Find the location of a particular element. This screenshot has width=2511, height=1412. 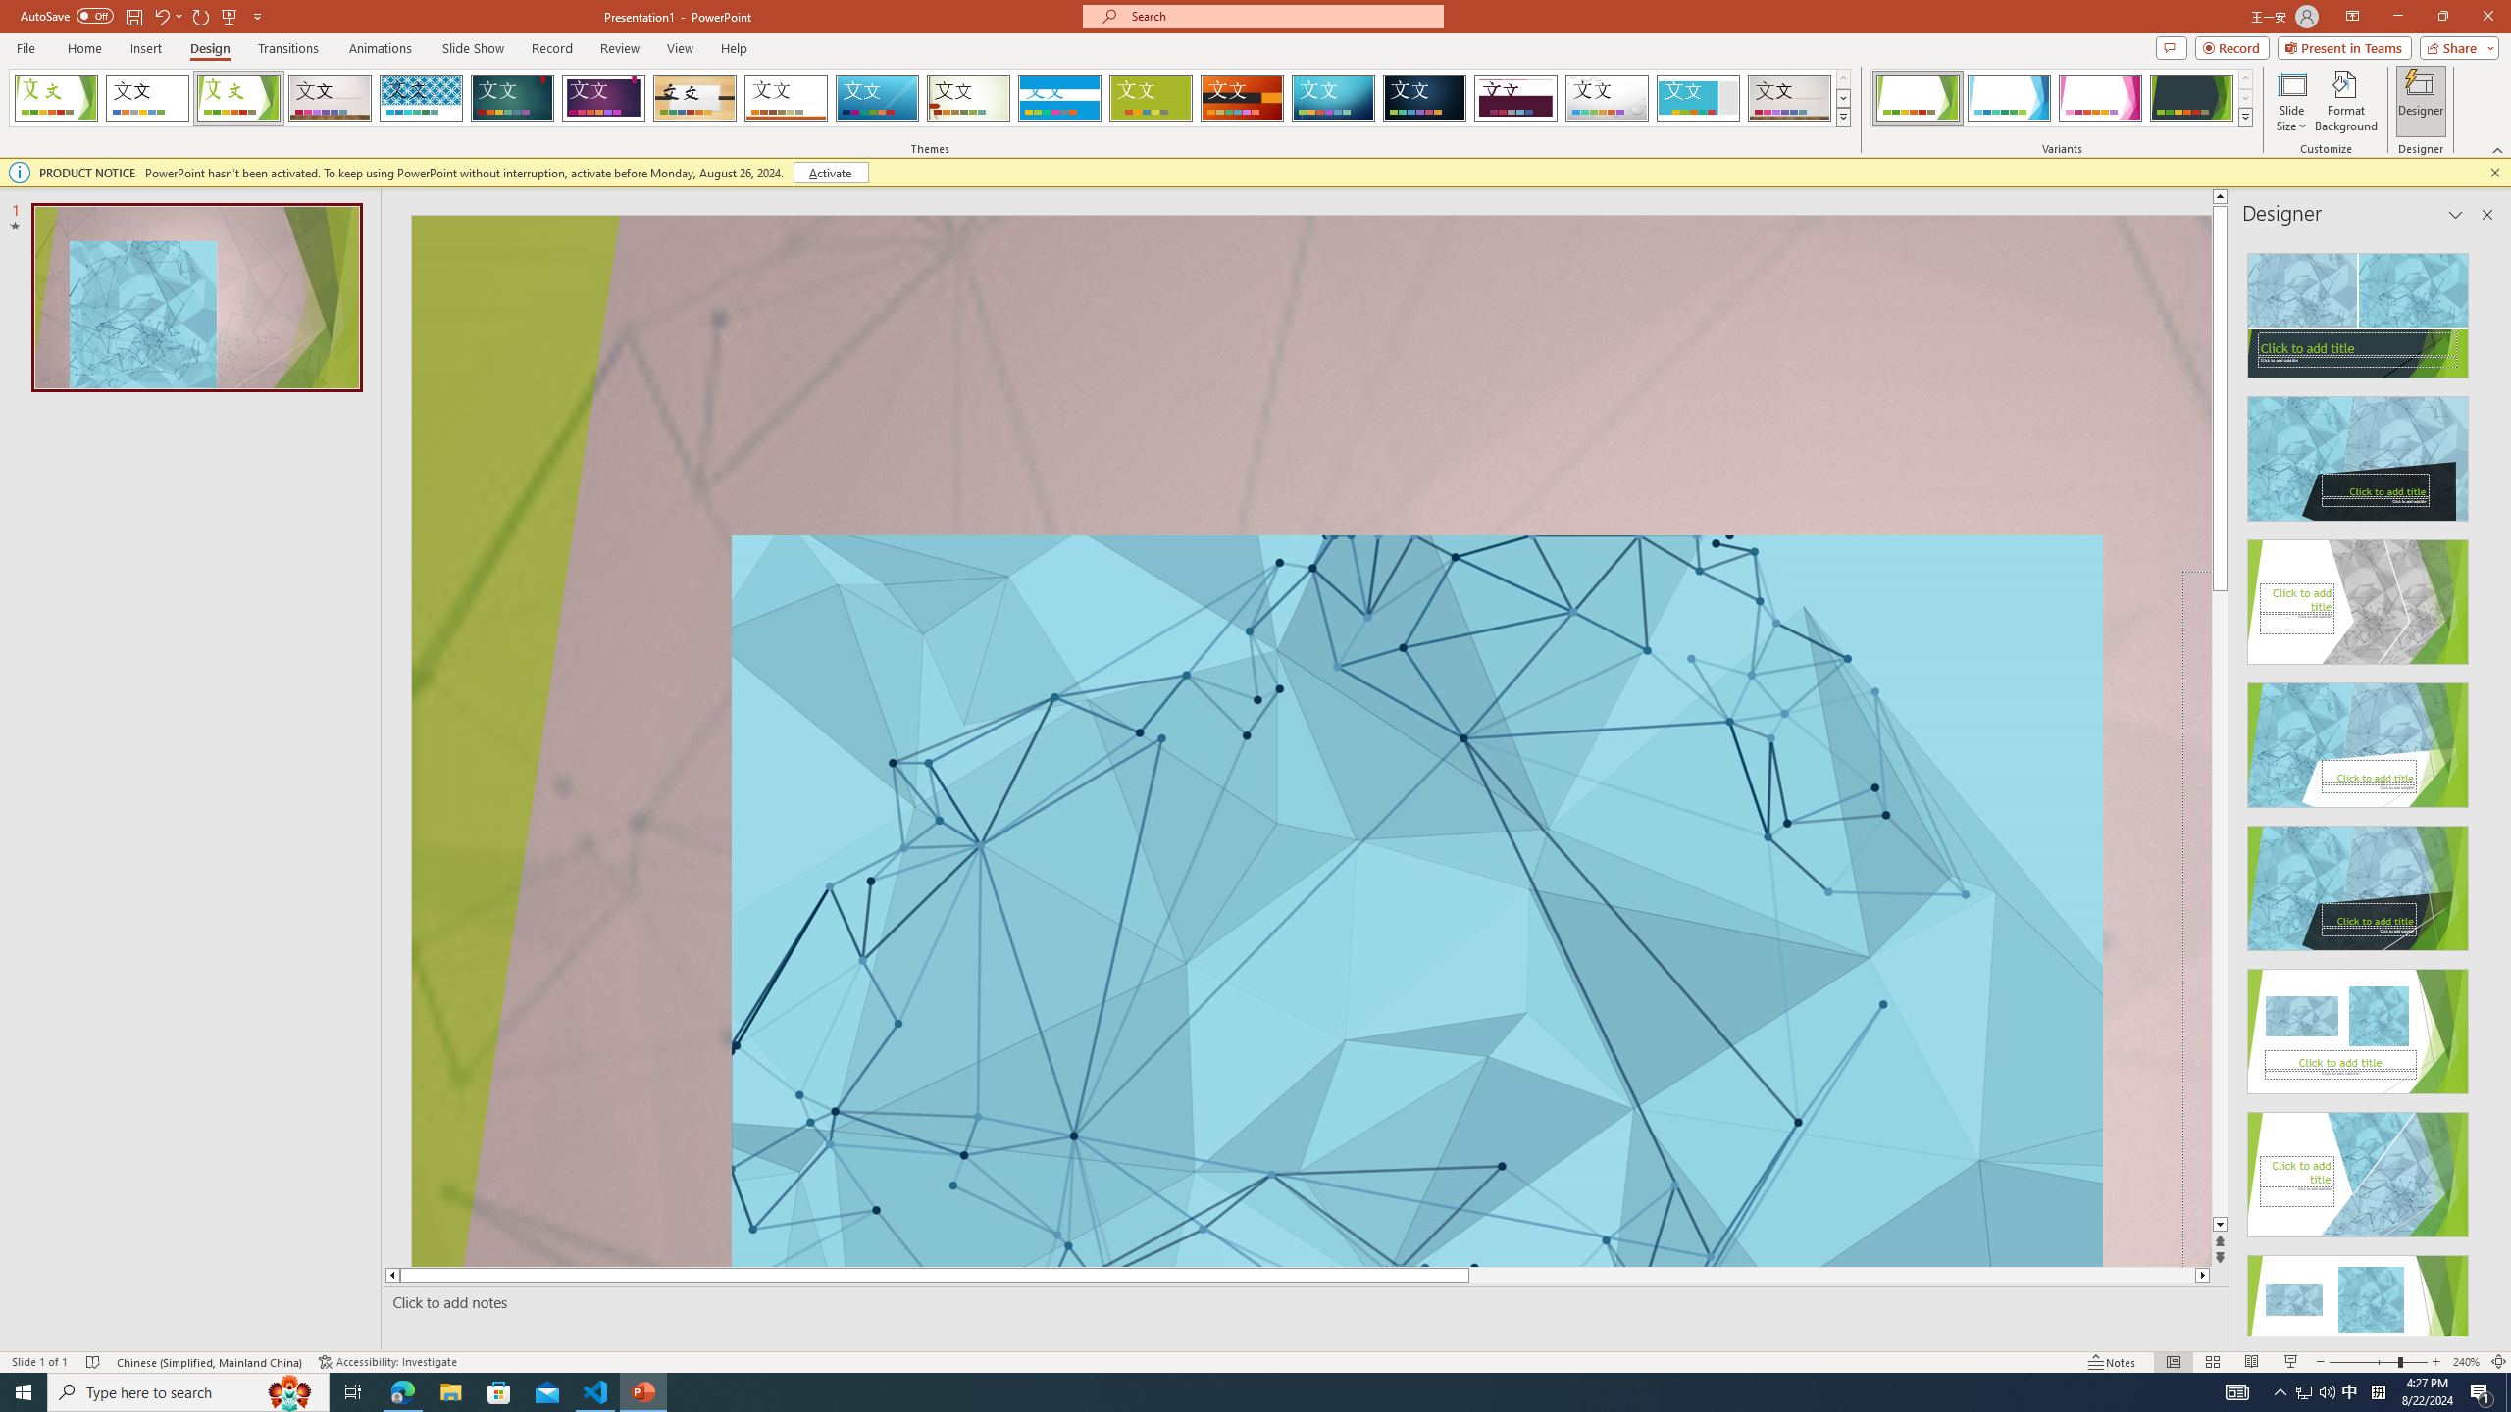

Class: NetUIScrollBar is located at coordinates (2485, 786).